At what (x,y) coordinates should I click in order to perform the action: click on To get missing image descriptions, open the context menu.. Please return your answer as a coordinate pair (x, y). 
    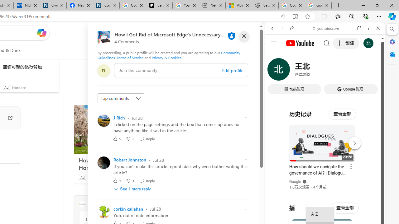
    Looking at the image, I should click on (140, 50).